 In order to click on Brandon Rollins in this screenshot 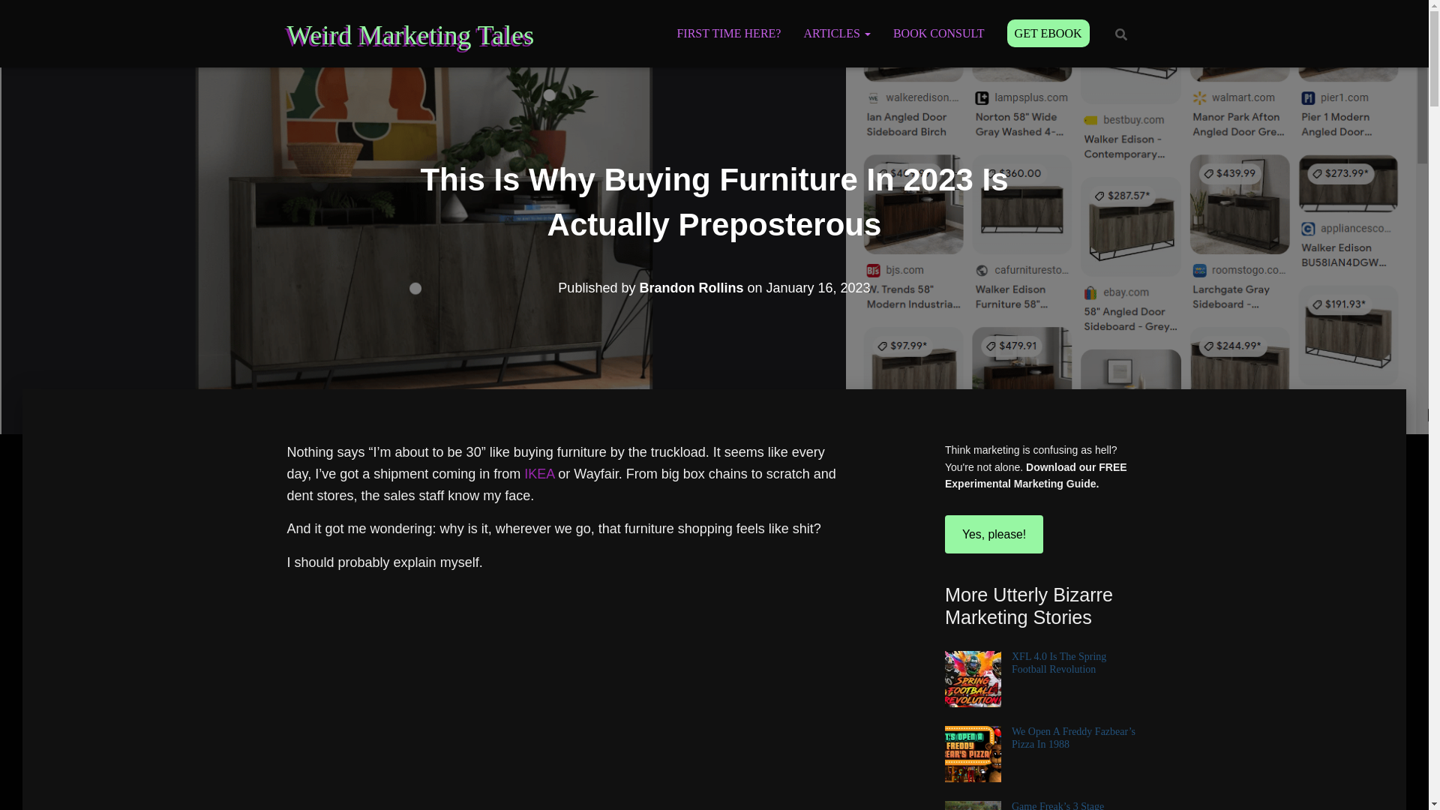, I will do `click(691, 288)`.